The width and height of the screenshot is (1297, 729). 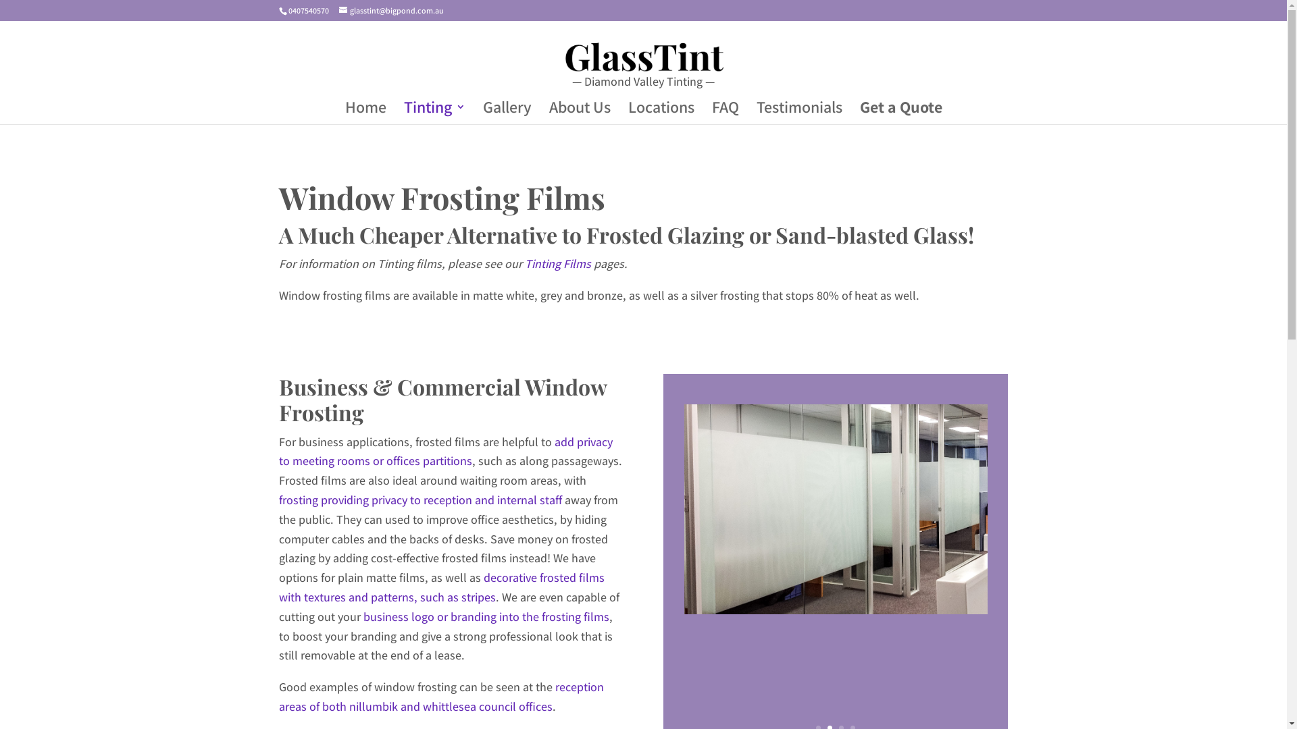 I want to click on Gallery, so click(x=507, y=113).